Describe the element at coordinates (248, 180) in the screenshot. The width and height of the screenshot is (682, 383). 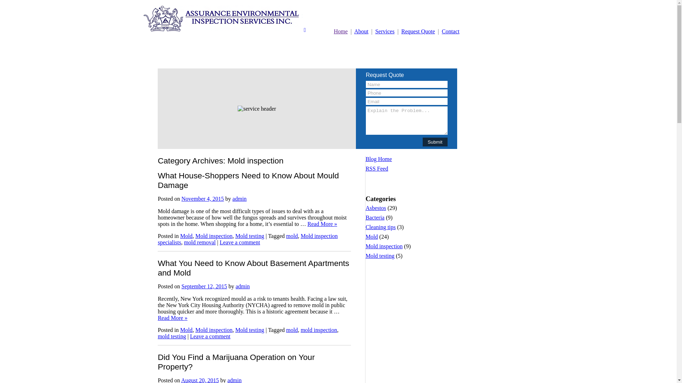
I see `What House-Shoppers Need to Know About Mould Damage` at that location.